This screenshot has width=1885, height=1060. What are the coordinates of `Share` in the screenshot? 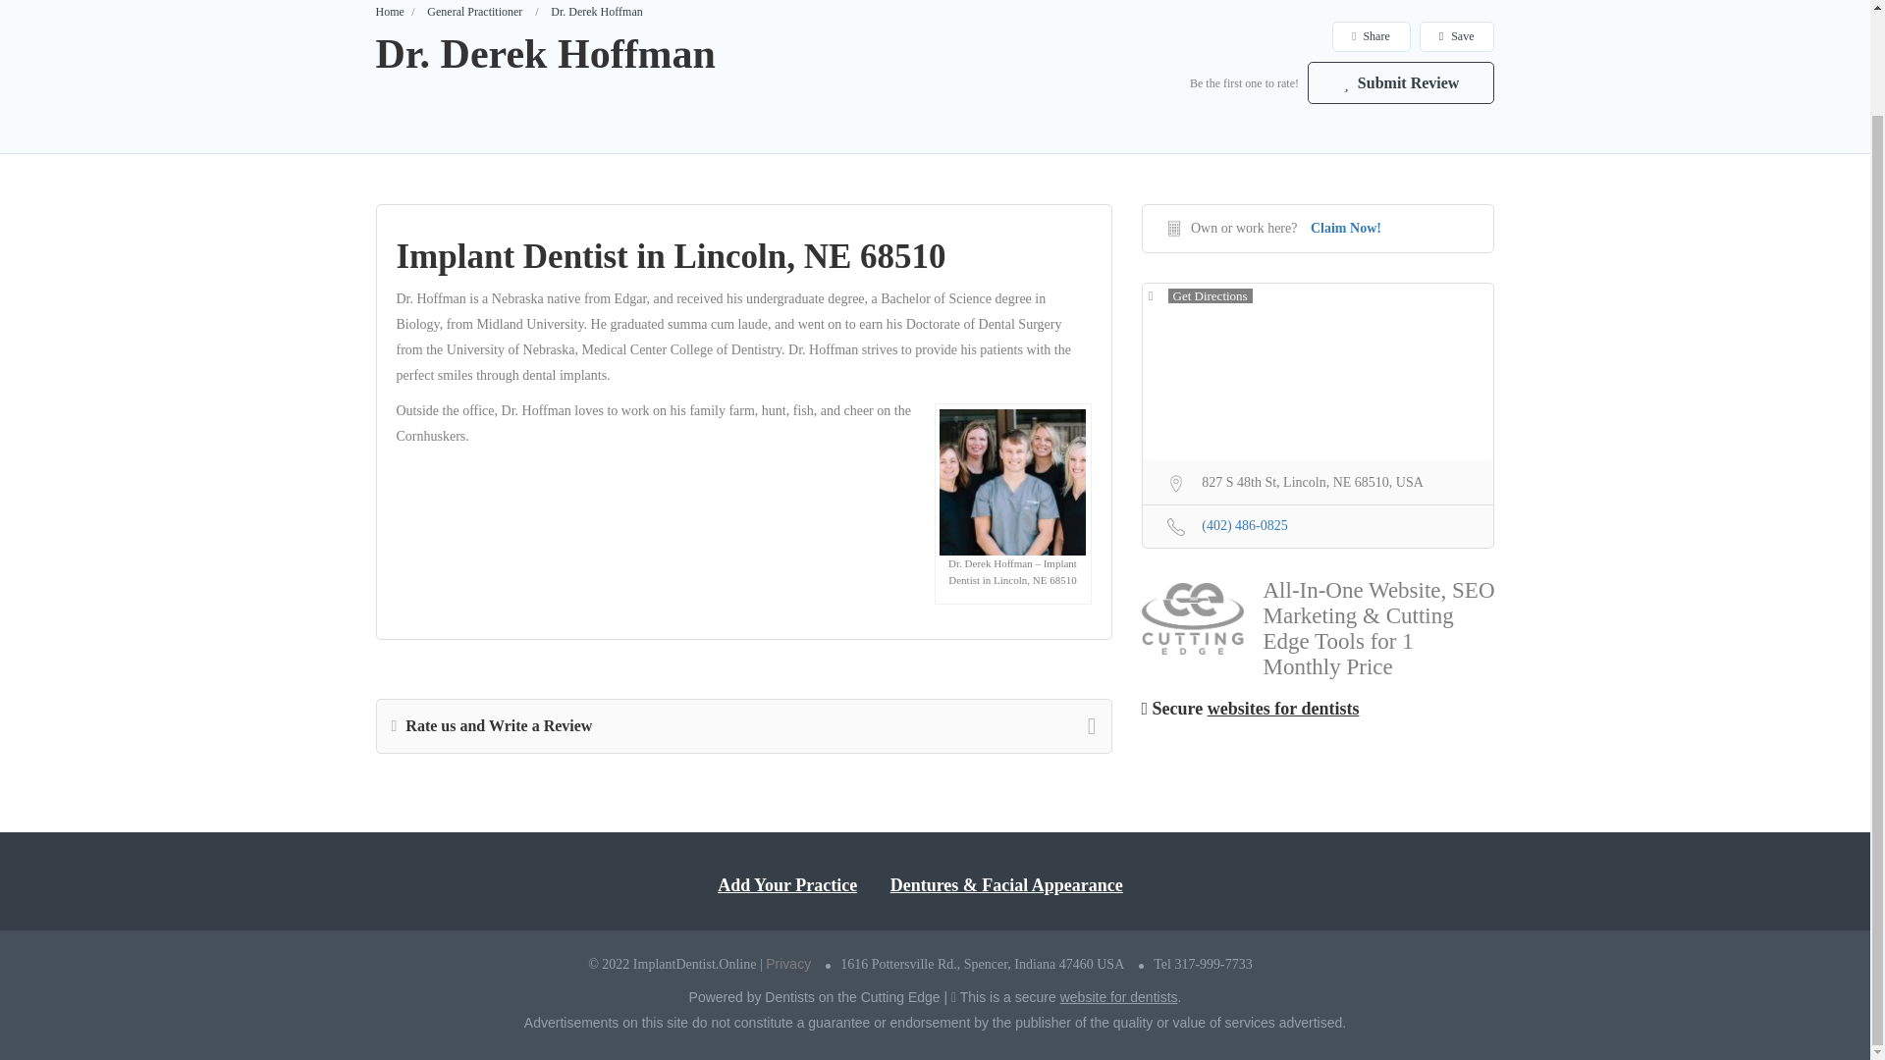 It's located at (1371, 35).